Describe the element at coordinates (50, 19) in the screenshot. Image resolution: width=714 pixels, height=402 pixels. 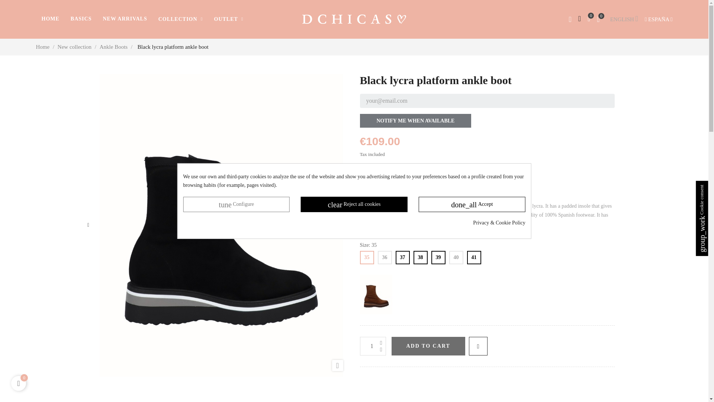
I see `HOME` at that location.